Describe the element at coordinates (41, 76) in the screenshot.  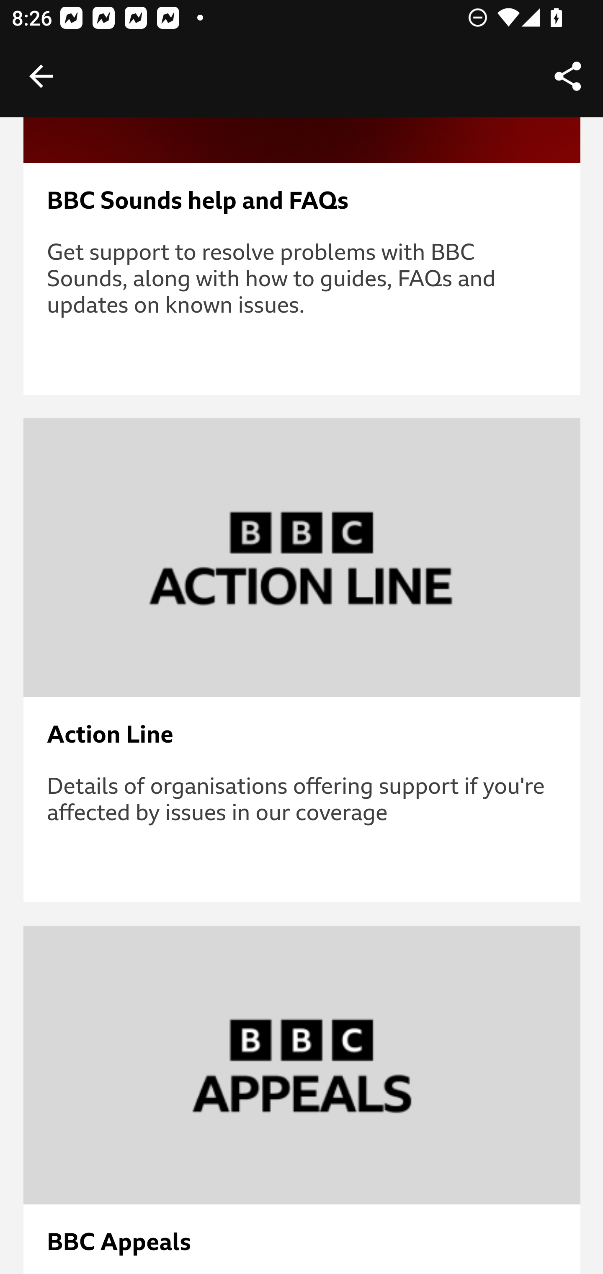
I see `Back` at that location.